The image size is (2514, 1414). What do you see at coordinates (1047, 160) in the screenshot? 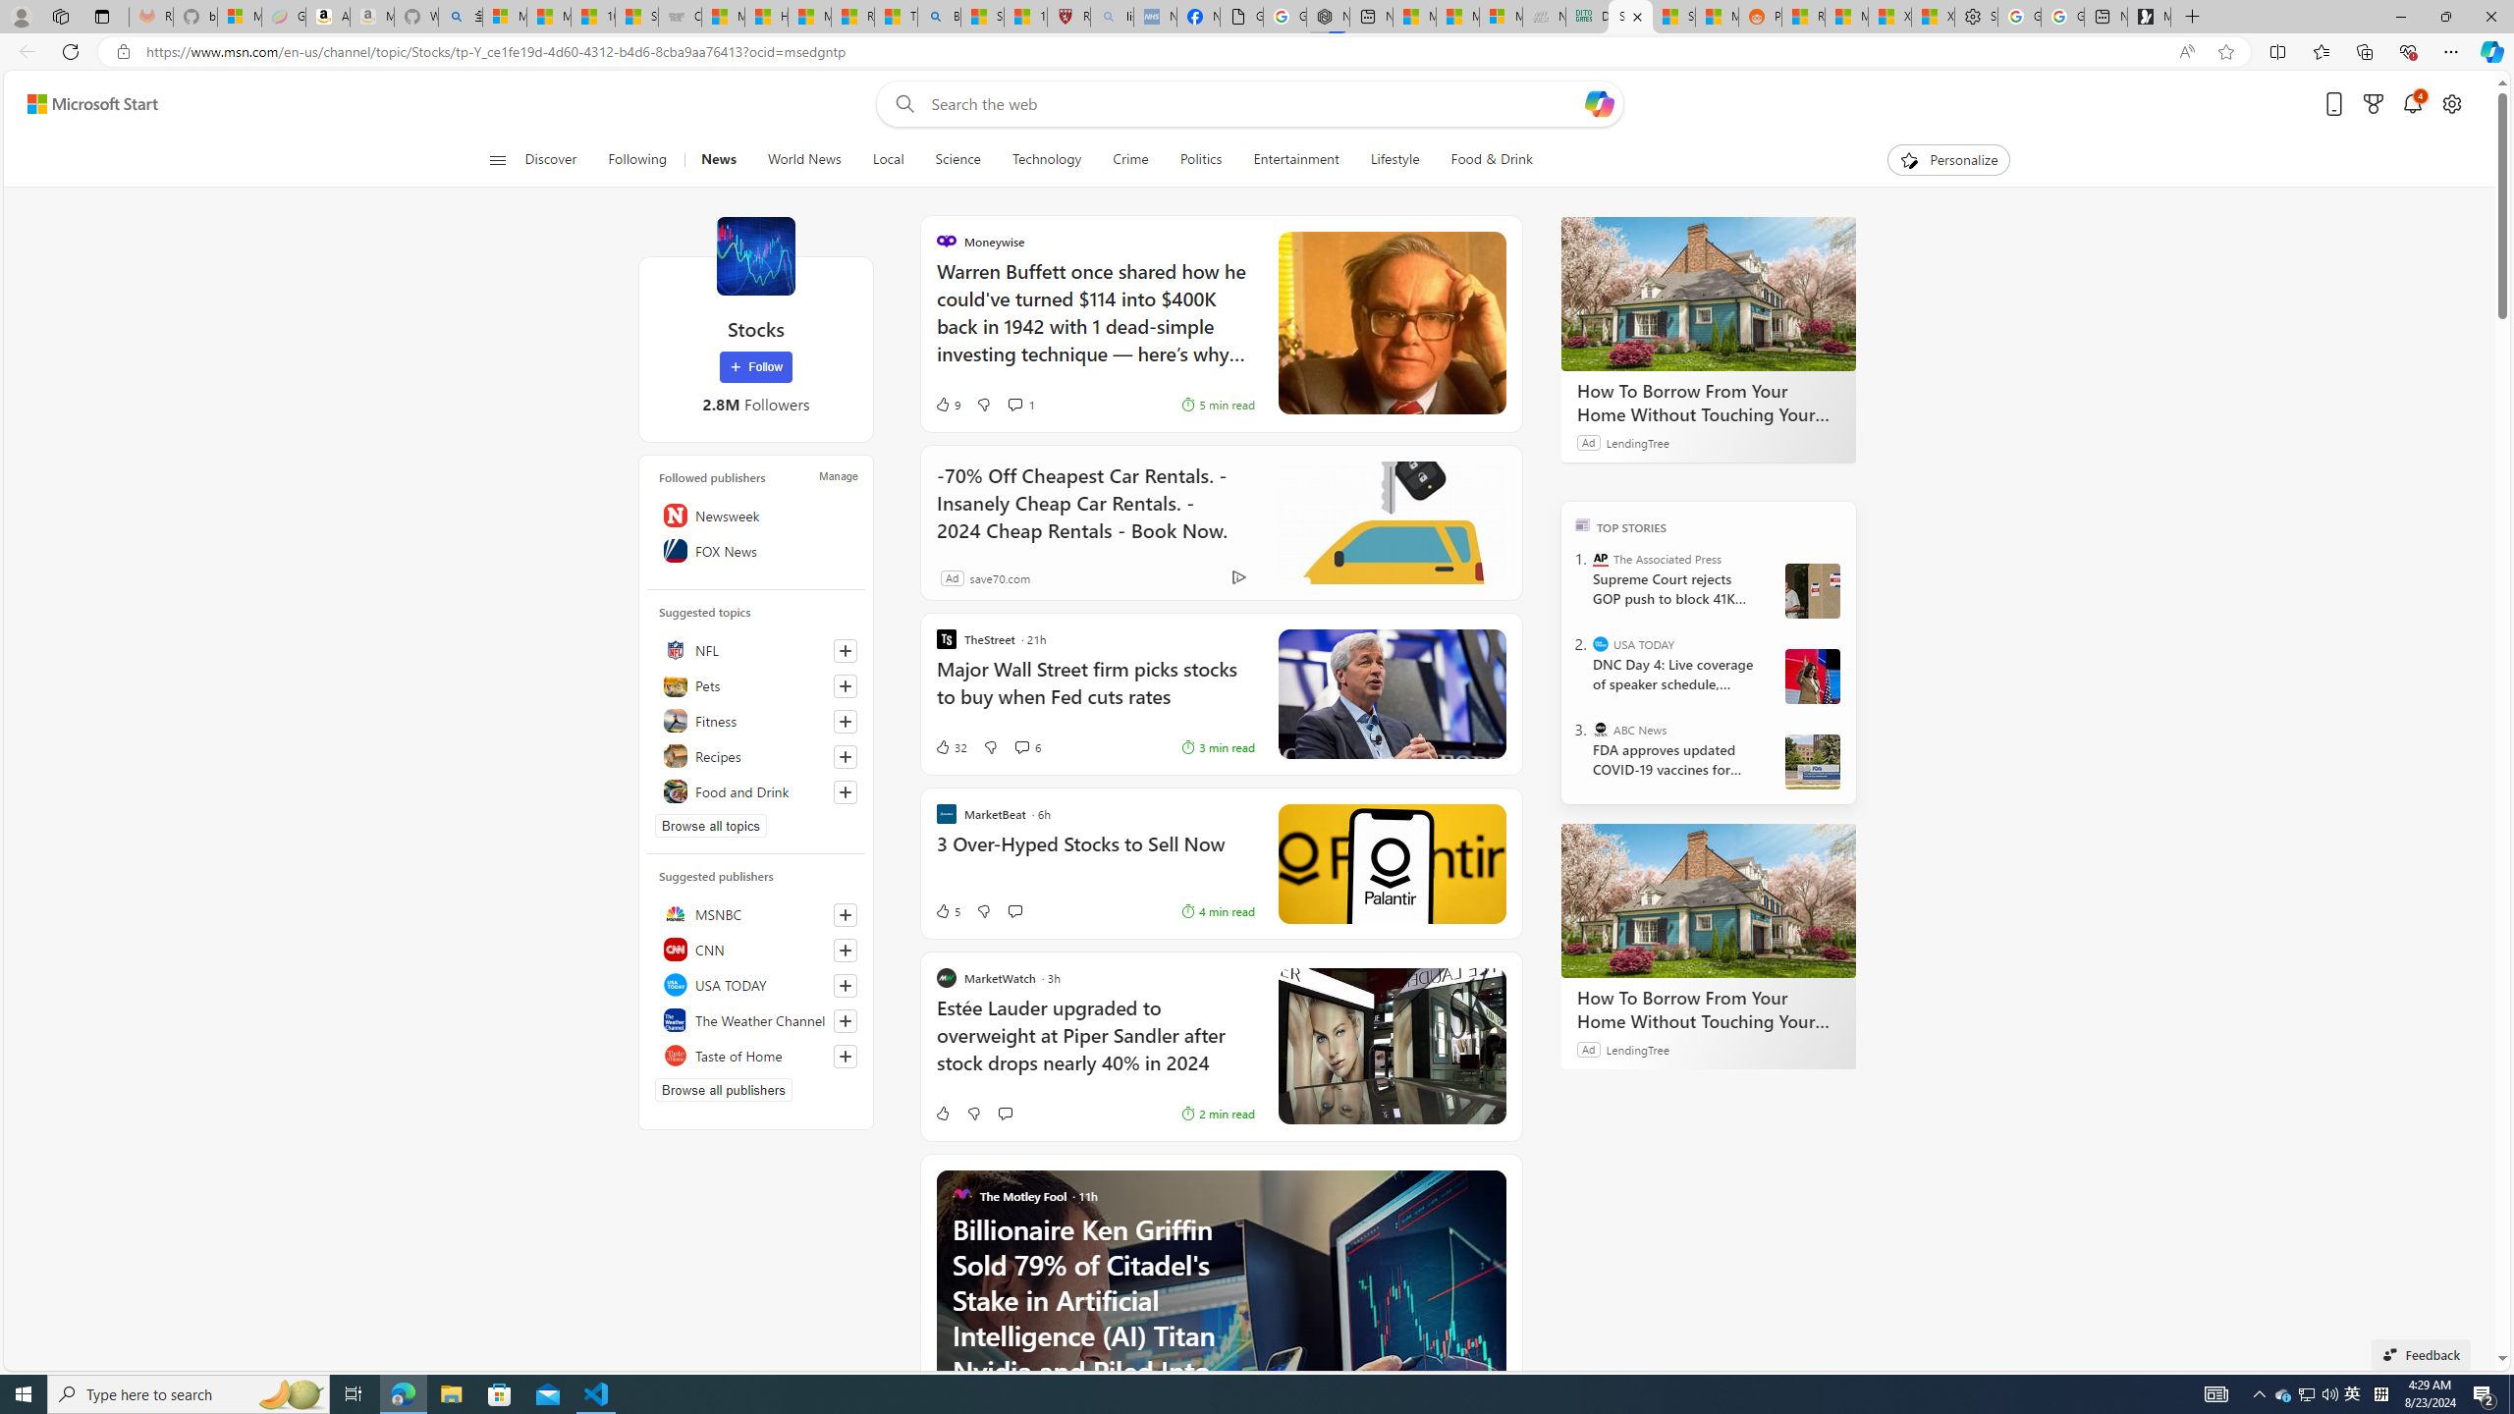
I see `Technology` at bounding box center [1047, 160].